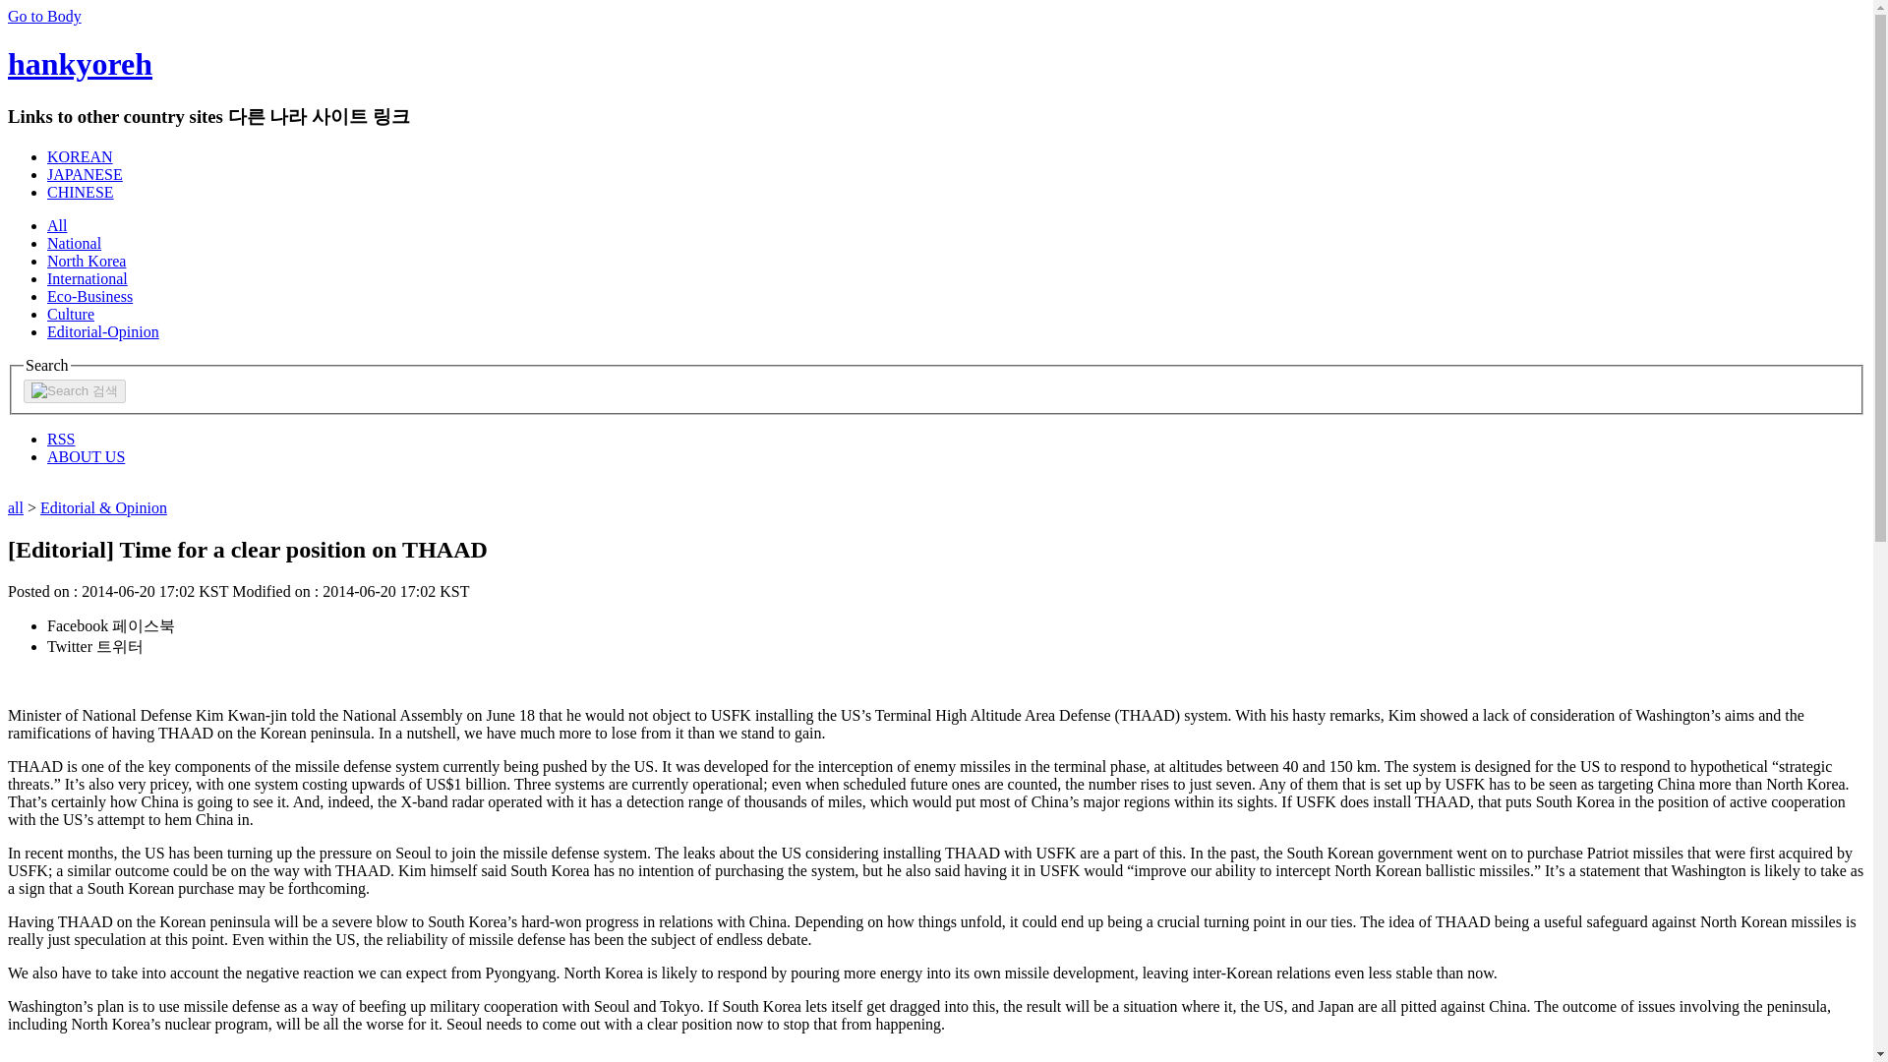  What do you see at coordinates (102, 331) in the screenshot?
I see `Editorial-Opinion` at bounding box center [102, 331].